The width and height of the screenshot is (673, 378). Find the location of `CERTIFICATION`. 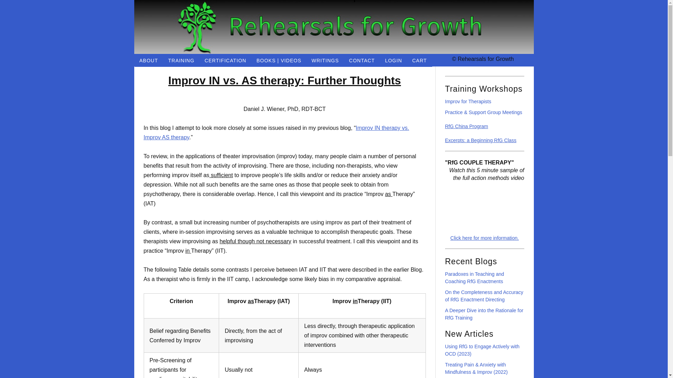

CERTIFICATION is located at coordinates (226, 60).